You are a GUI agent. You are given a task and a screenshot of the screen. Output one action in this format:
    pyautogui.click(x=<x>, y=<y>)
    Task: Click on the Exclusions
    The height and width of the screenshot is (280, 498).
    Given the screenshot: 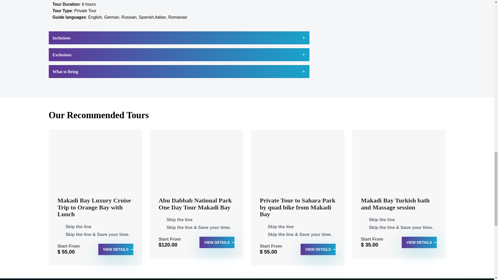 What is the action you would take?
    pyautogui.click(x=179, y=54)
    